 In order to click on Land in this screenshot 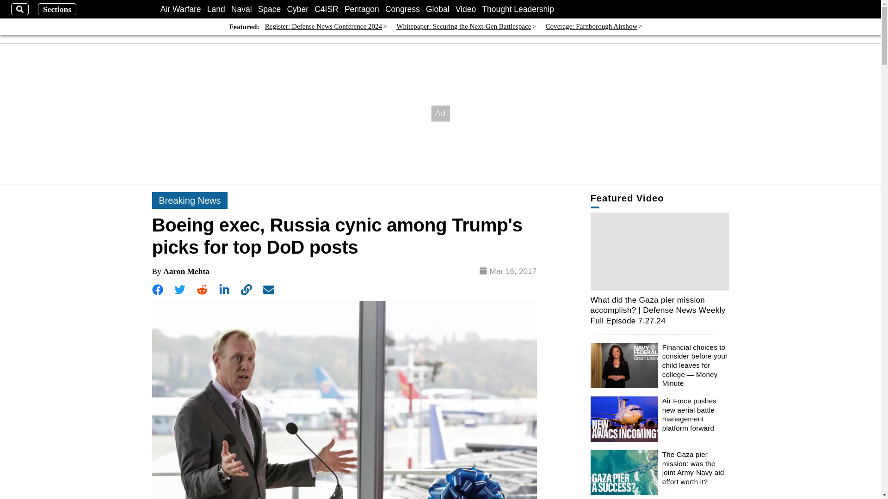, I will do `click(216, 9)`.